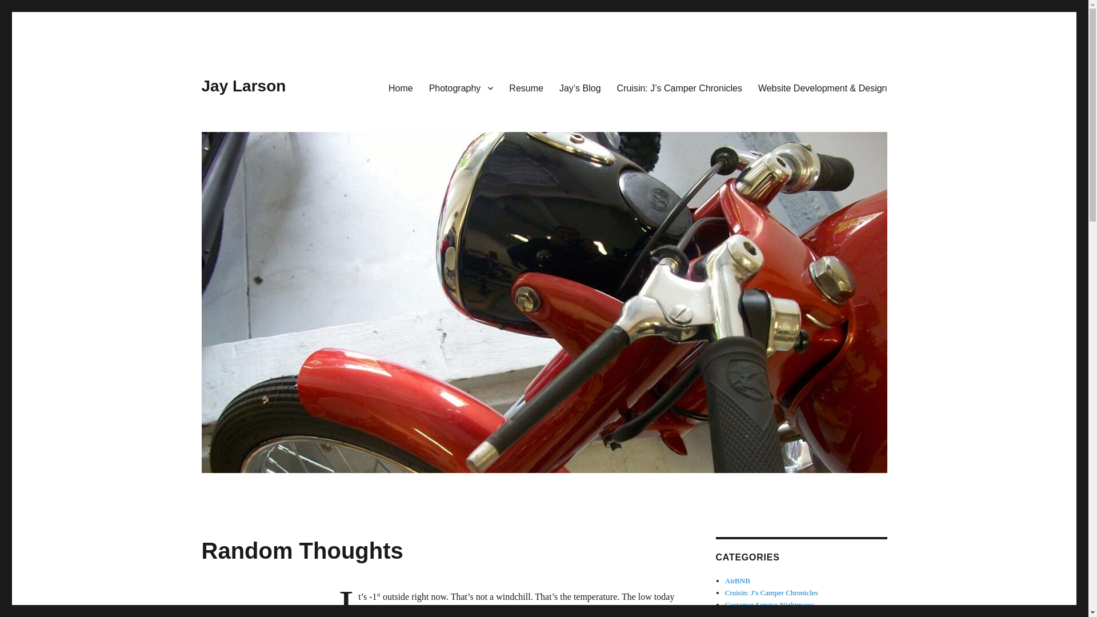 The image size is (1097, 617). Describe the element at coordinates (461, 87) in the screenshot. I see `Photography` at that location.